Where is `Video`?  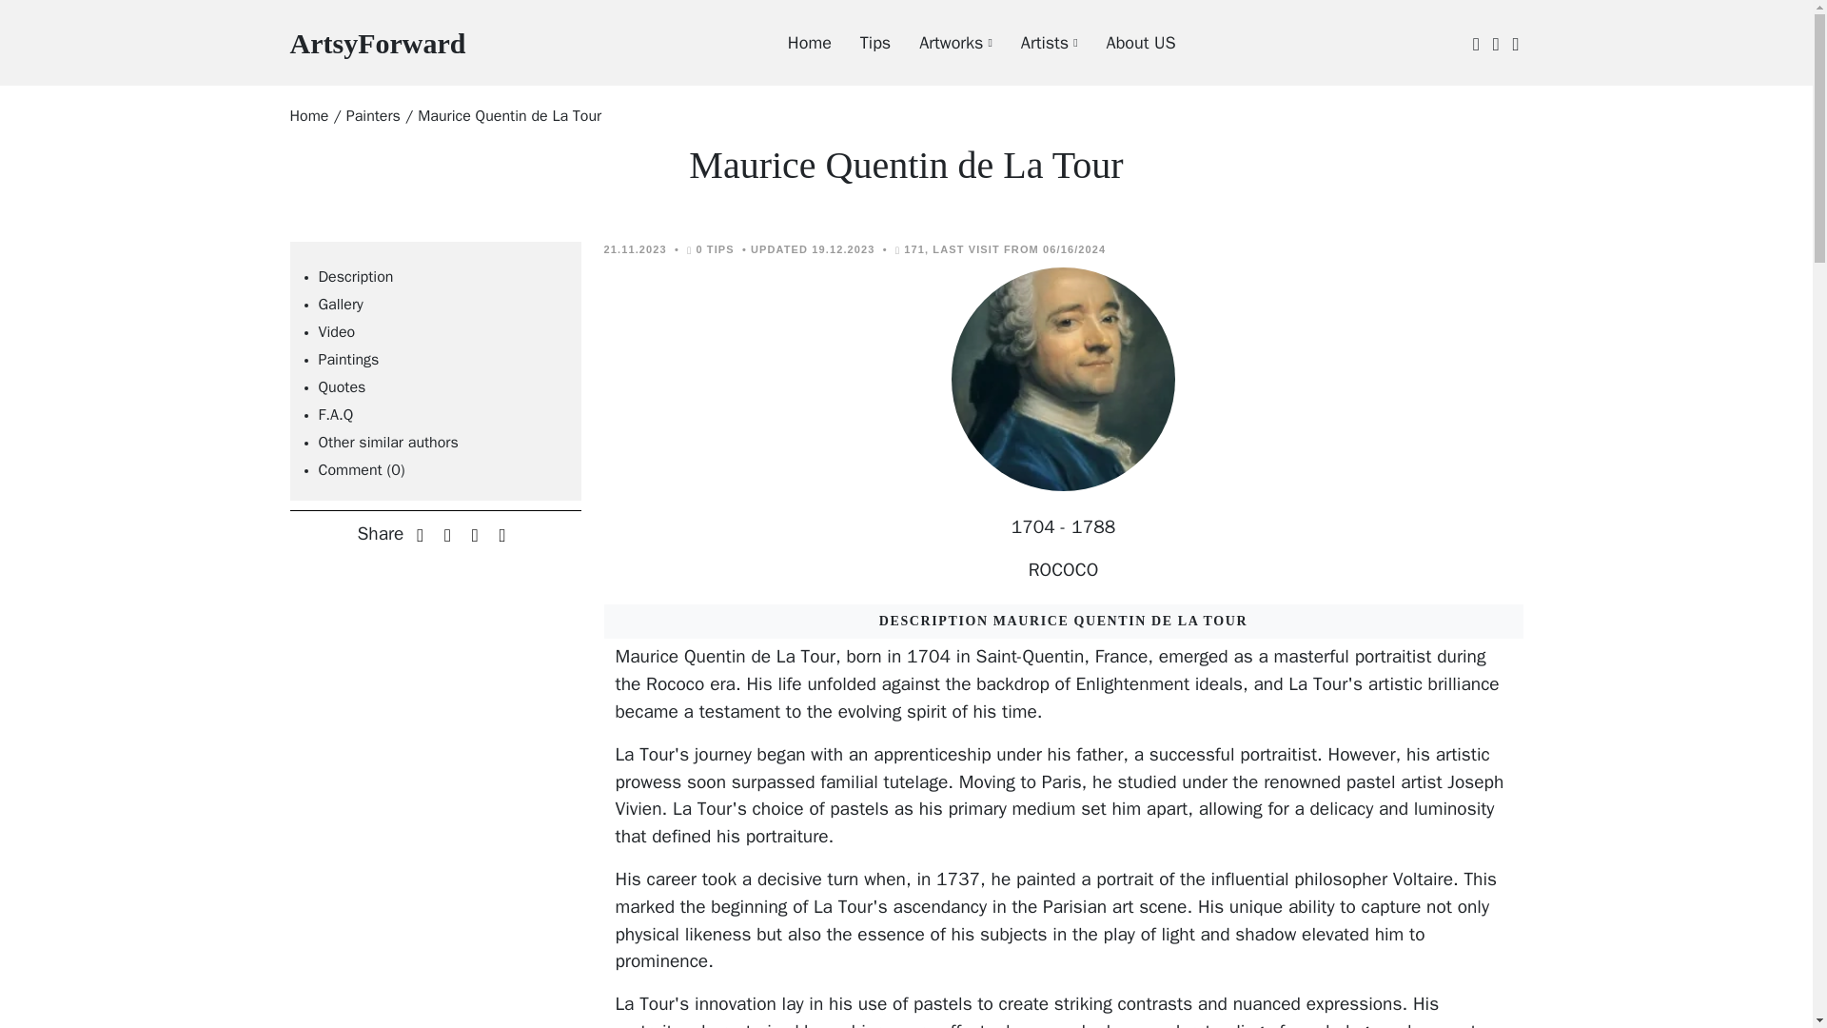
Video is located at coordinates (355, 276).